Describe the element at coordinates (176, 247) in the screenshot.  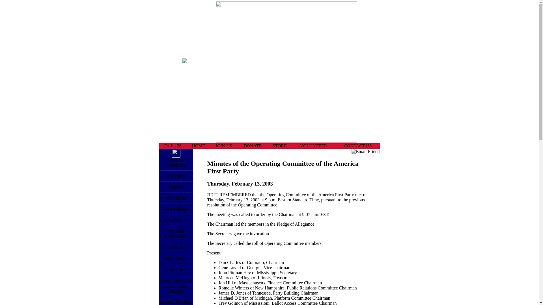
I see `In the News...` at that location.